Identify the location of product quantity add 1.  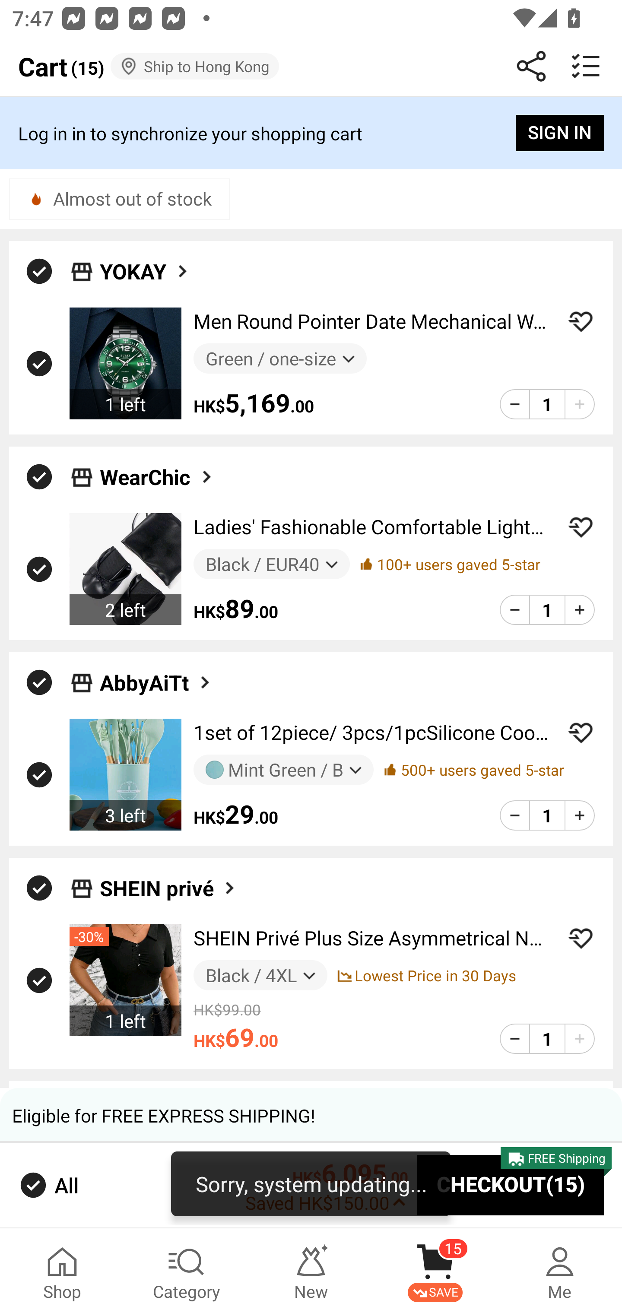
(580, 1039).